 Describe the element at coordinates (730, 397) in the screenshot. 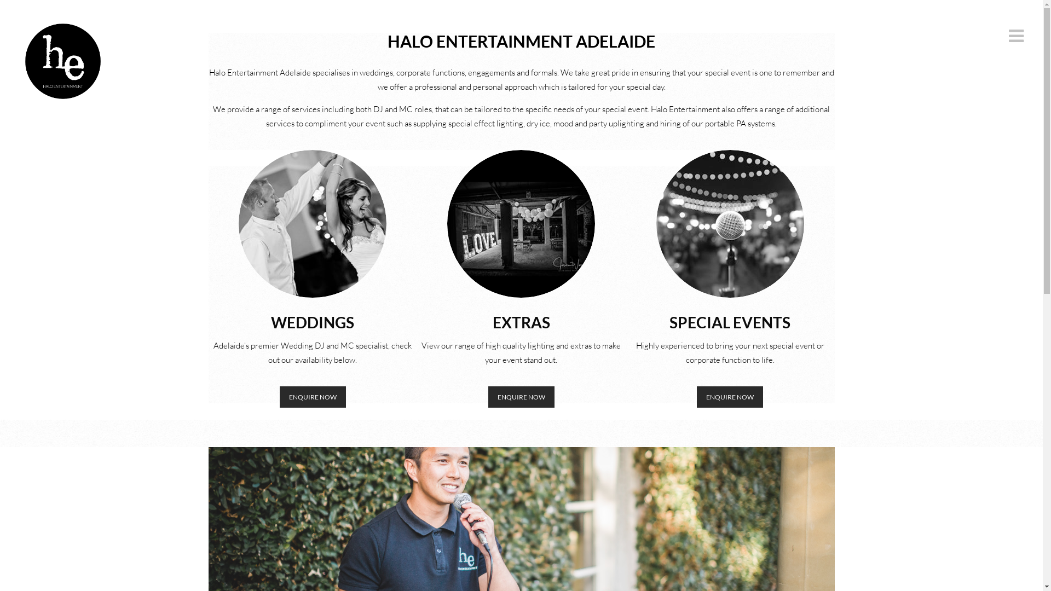

I see `ENQUIRE NOW` at that location.